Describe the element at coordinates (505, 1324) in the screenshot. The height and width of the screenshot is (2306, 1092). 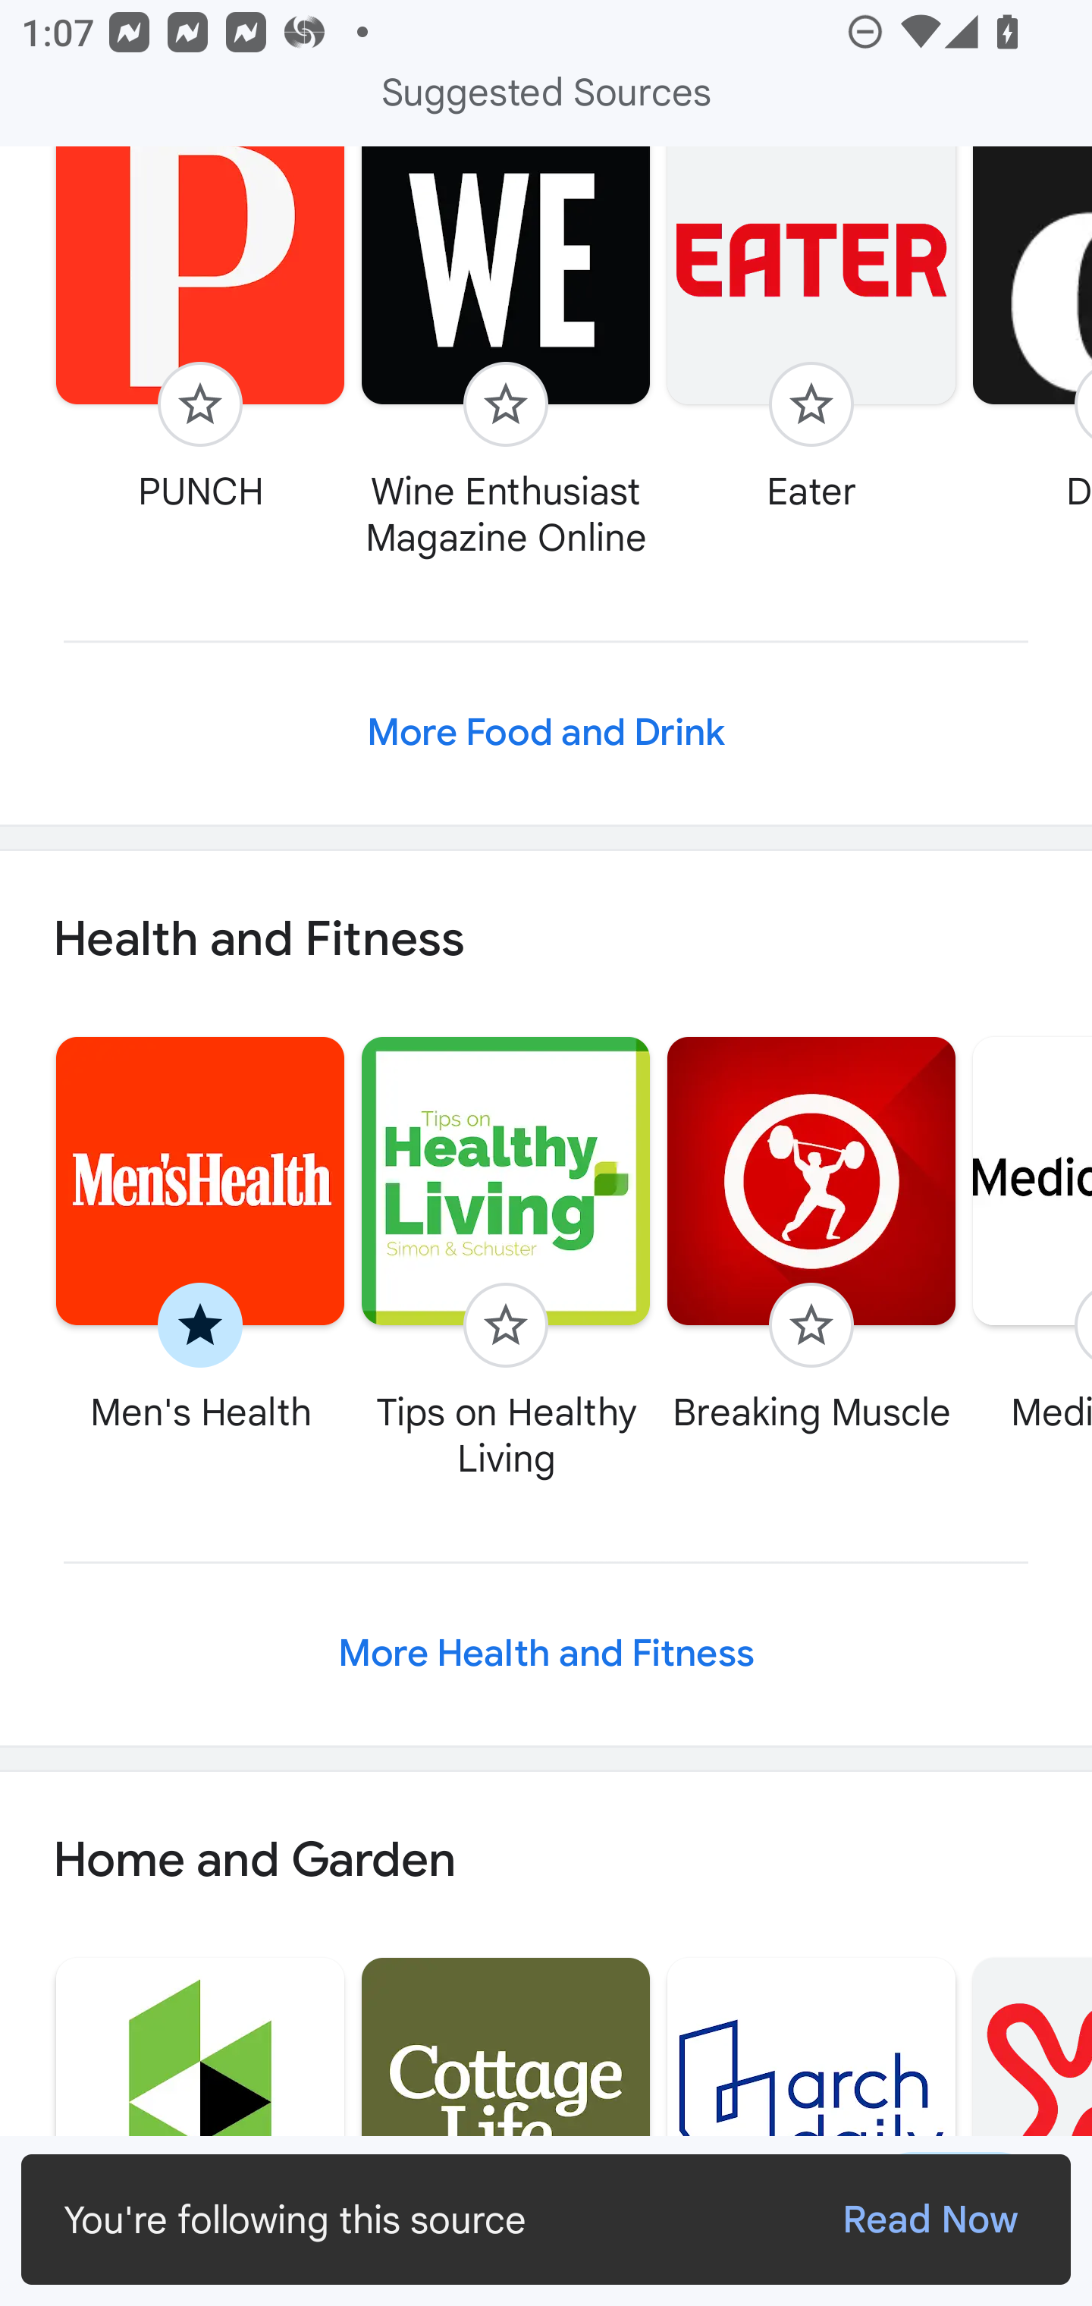
I see `Follow` at that location.